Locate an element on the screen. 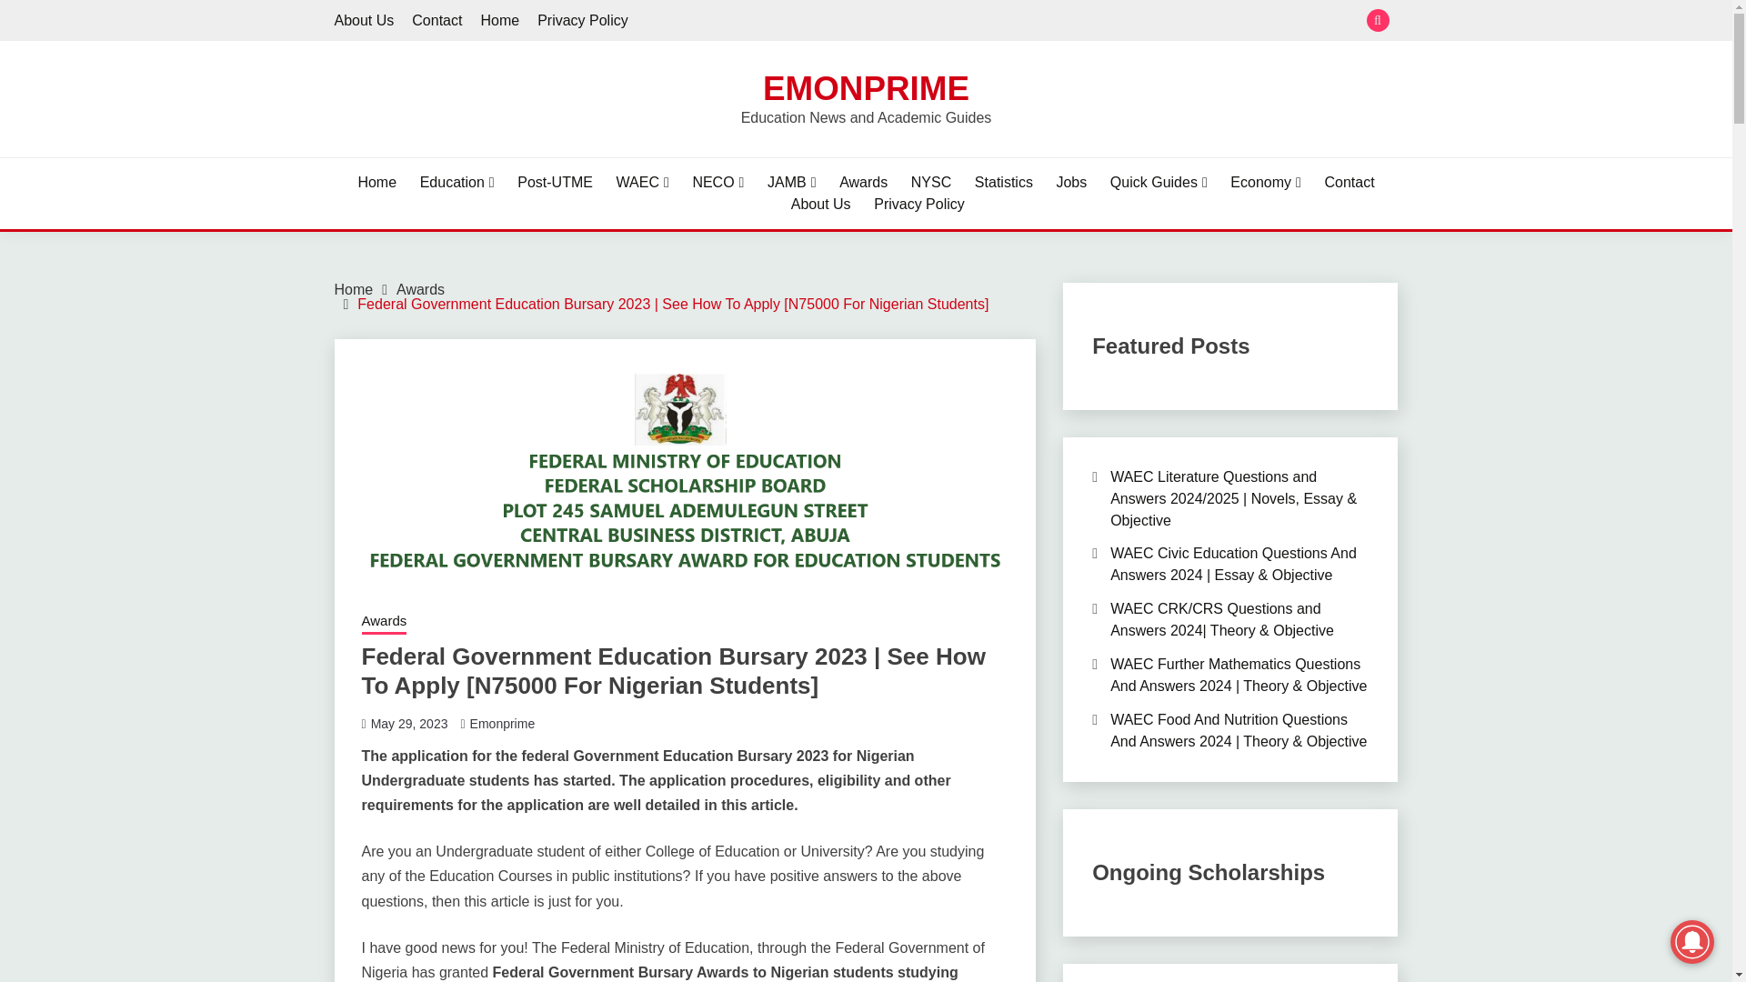 This screenshot has height=982, width=1746. Jobs is located at coordinates (1071, 182).